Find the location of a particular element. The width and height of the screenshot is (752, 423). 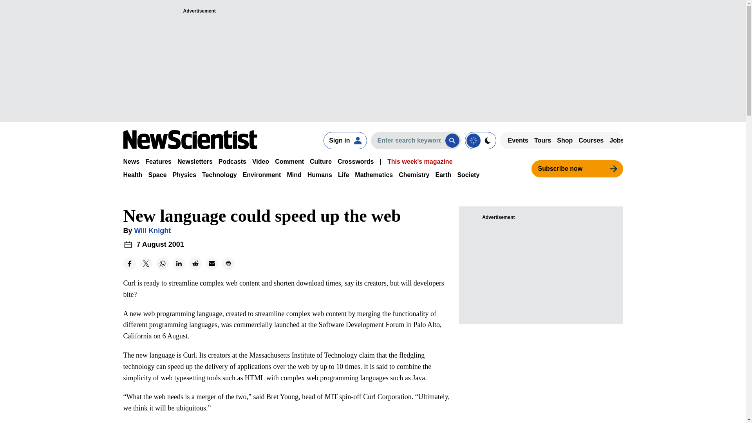

Technology is located at coordinates (219, 175).